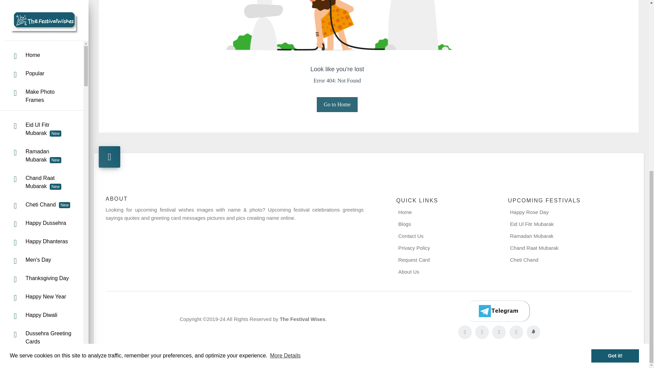 The width and height of the screenshot is (654, 368). What do you see at coordinates (42, 234) in the screenshot?
I see `Happy Dhuleti` at bounding box center [42, 234].